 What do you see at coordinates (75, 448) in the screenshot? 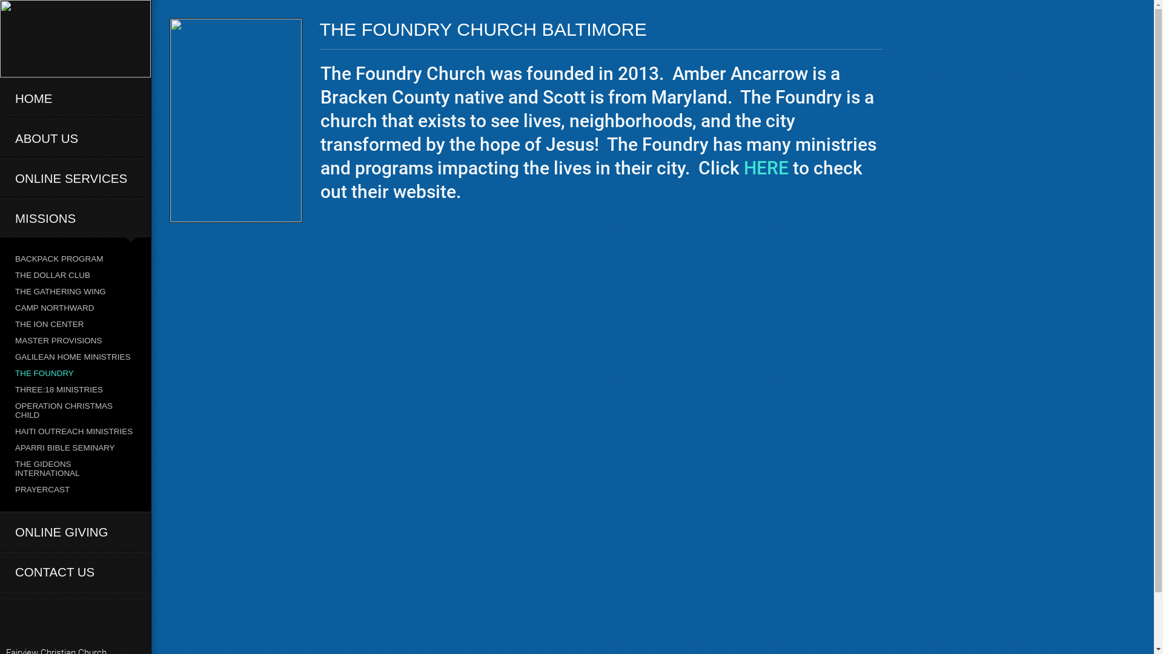
I see `APARRI BIBLE SEMINARY` at bounding box center [75, 448].